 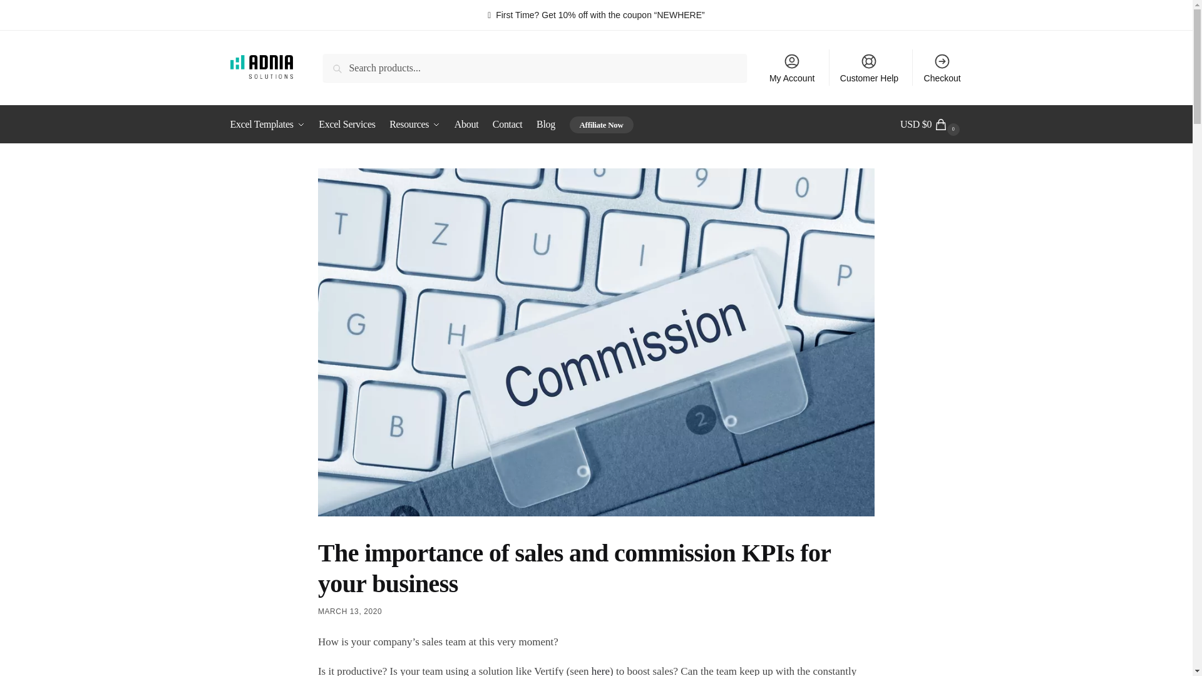 I want to click on Excel Services, so click(x=347, y=124).